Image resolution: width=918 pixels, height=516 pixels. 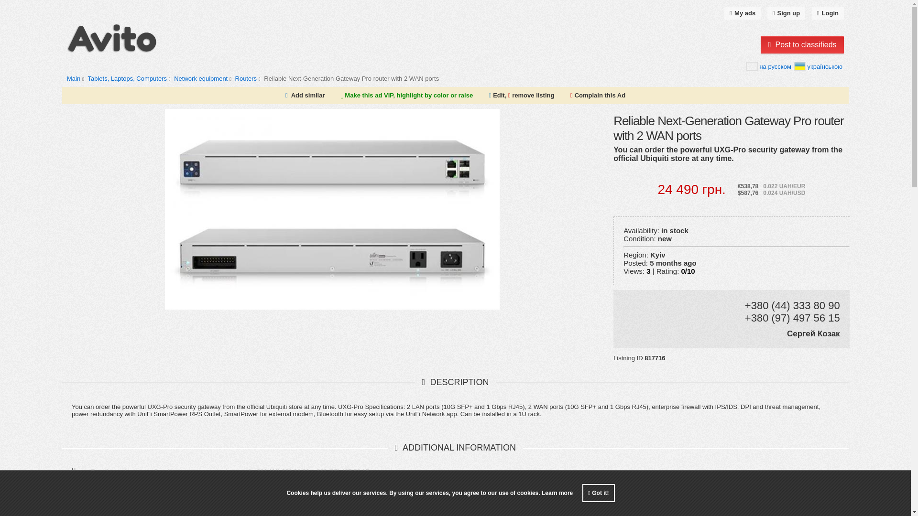 What do you see at coordinates (204, 78) in the screenshot?
I see `337` at bounding box center [204, 78].